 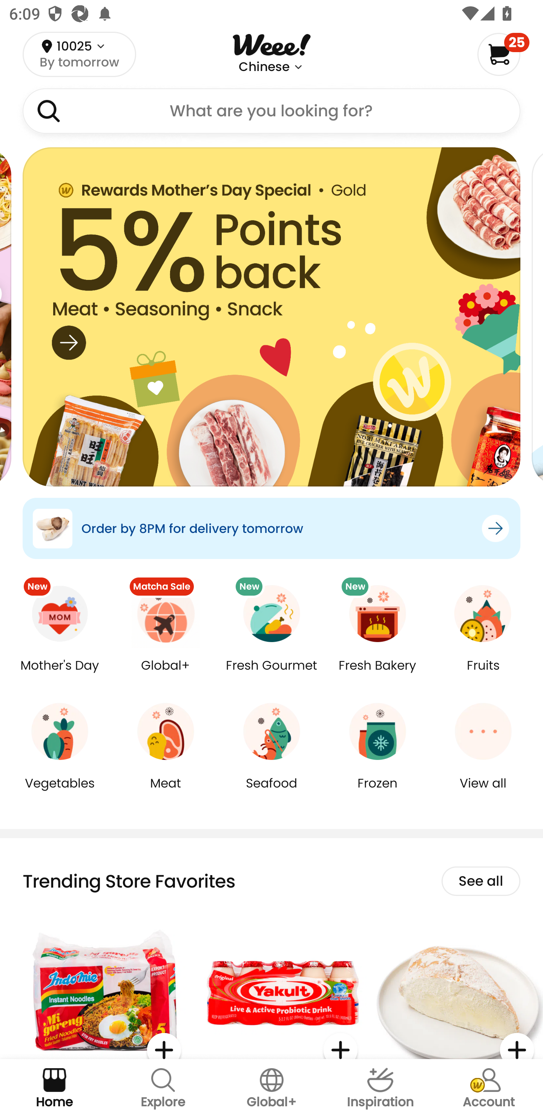 What do you see at coordinates (483, 675) in the screenshot?
I see `Fruits` at bounding box center [483, 675].